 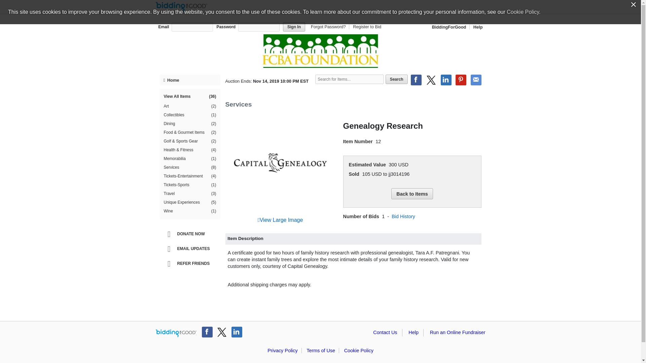 What do you see at coordinates (191, 249) in the screenshot?
I see `EMAIL UPDATES` at bounding box center [191, 249].